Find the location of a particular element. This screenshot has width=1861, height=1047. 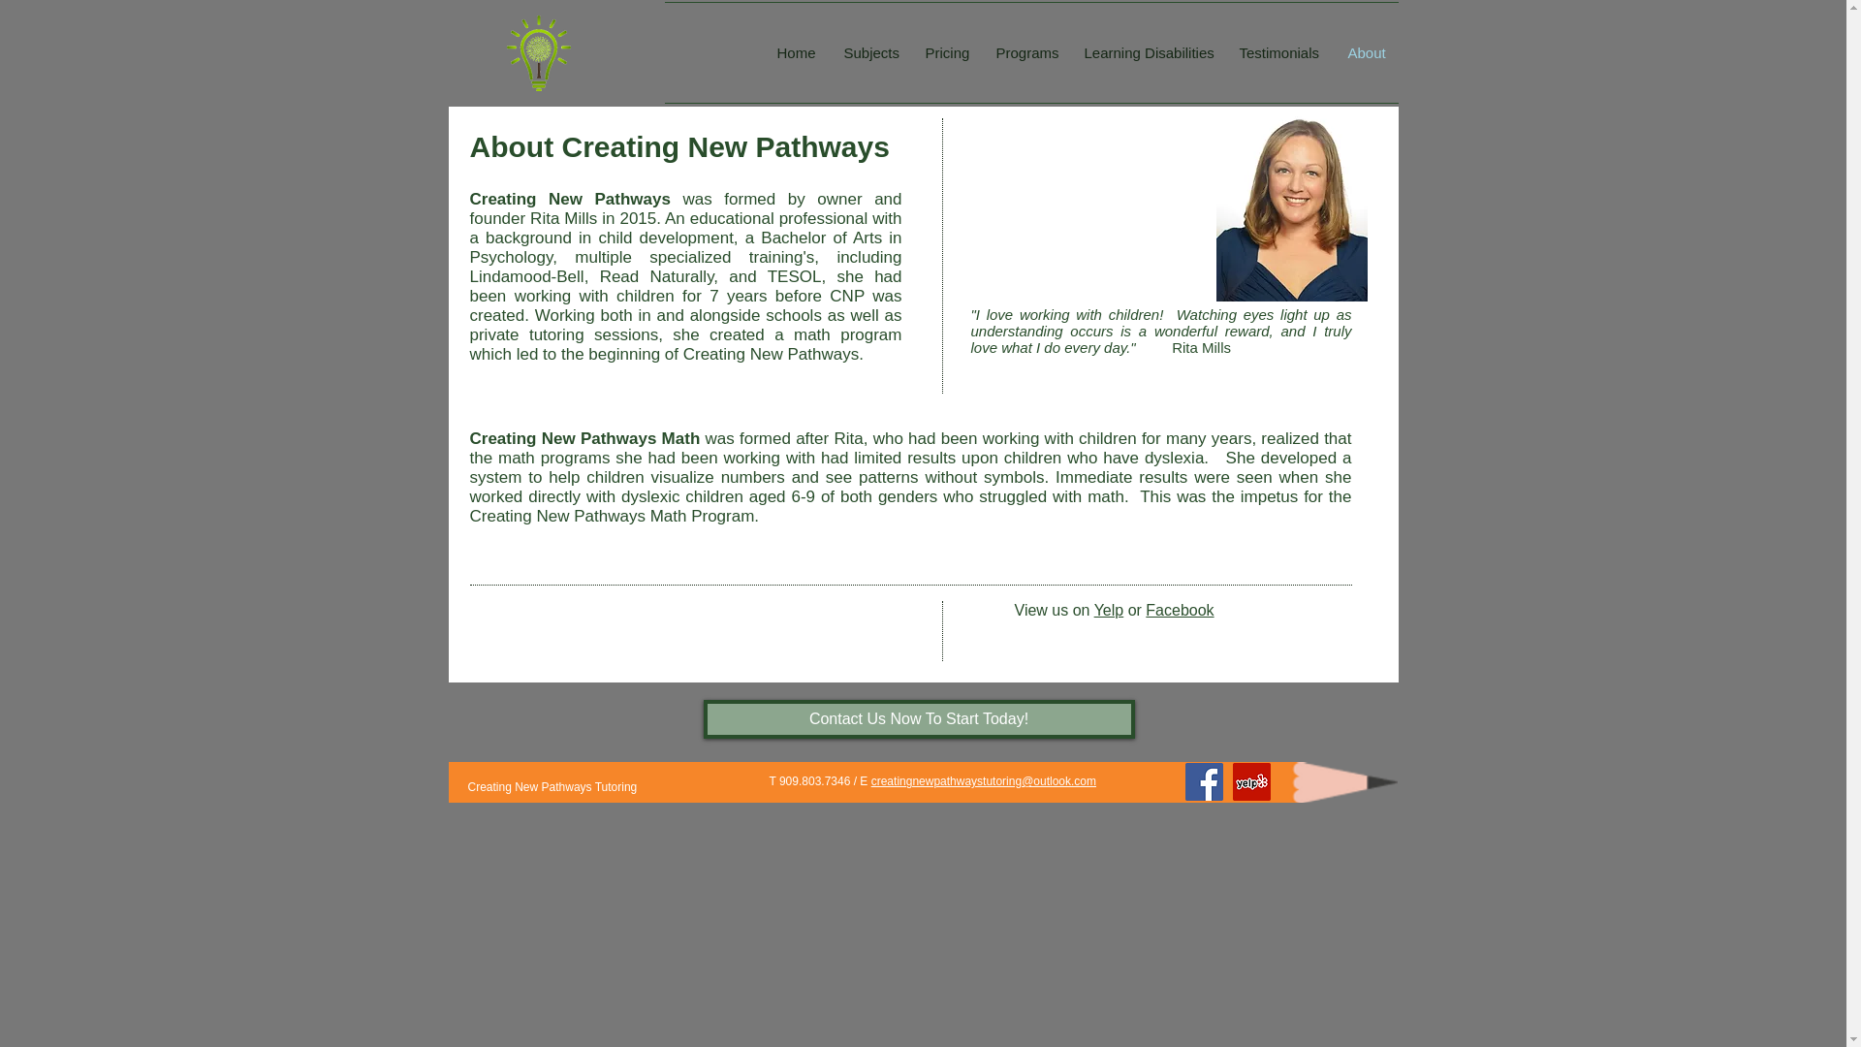

Facebook is located at coordinates (1179, 611).